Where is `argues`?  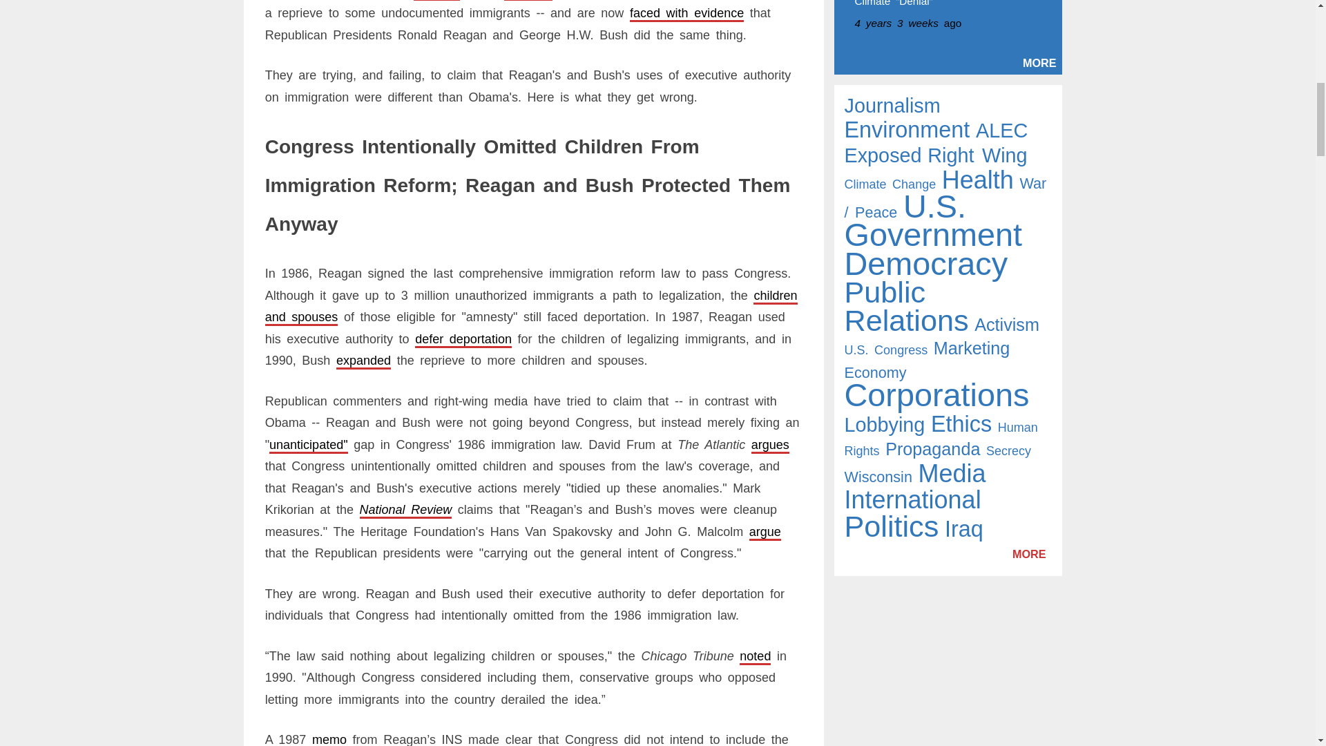 argues is located at coordinates (770, 445).